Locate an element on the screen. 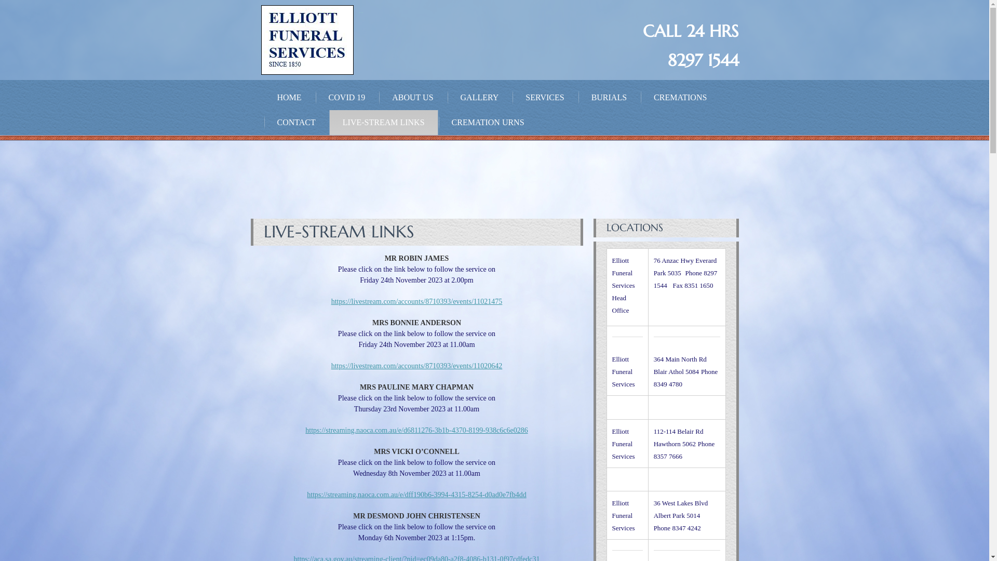 Image resolution: width=997 pixels, height=561 pixels. CREMATIONS is located at coordinates (680, 98).